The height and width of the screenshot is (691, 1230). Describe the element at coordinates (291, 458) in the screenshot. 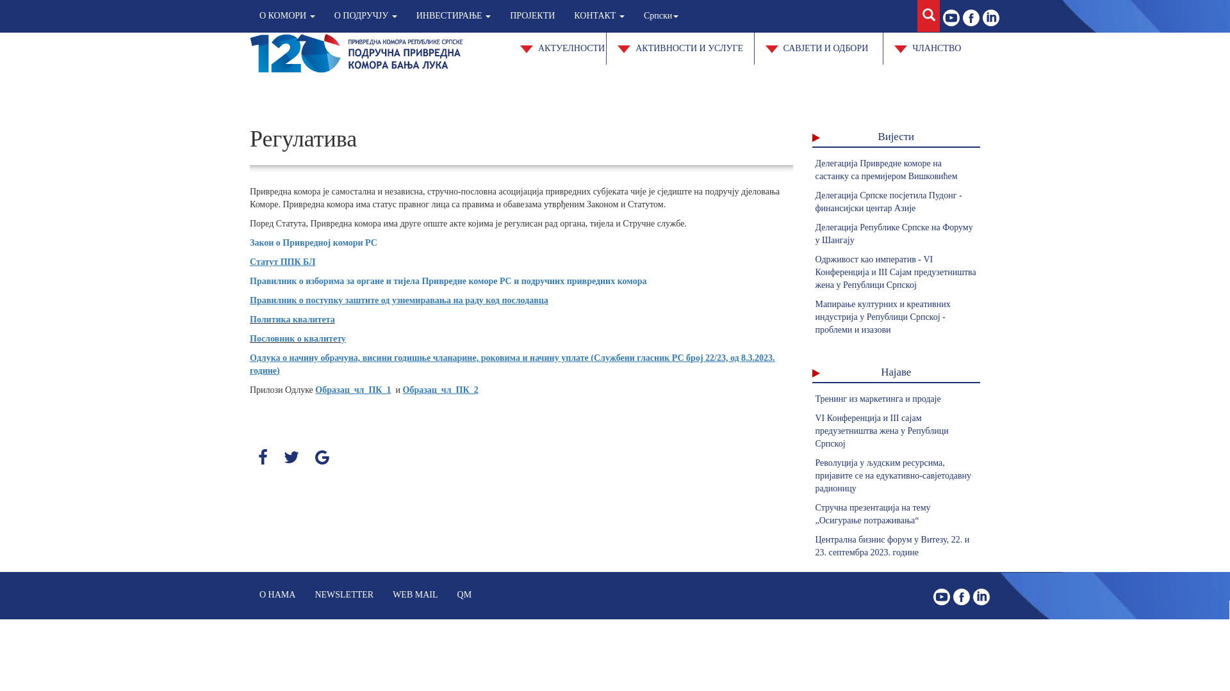

I see `Tweet` at that location.